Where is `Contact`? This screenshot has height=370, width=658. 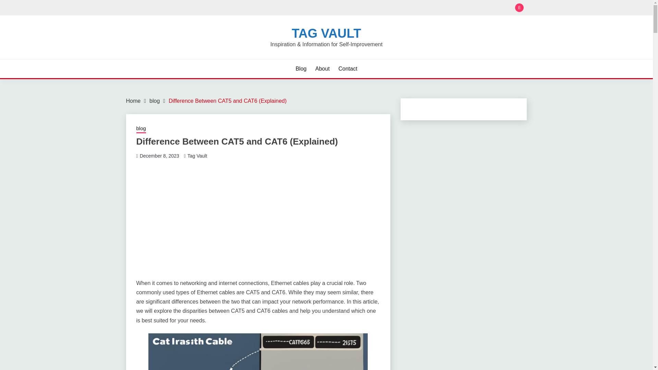
Contact is located at coordinates (348, 69).